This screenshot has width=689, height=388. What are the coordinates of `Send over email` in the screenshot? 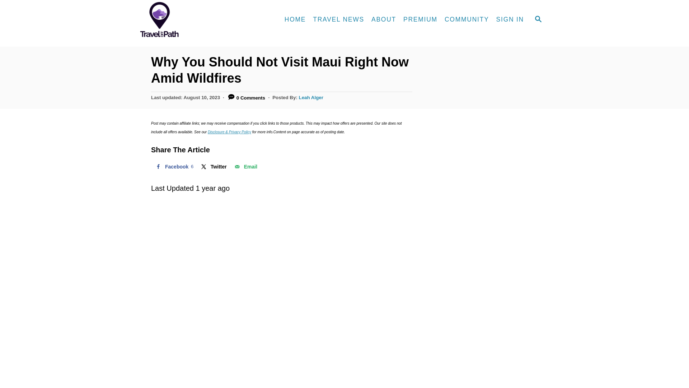 It's located at (245, 166).